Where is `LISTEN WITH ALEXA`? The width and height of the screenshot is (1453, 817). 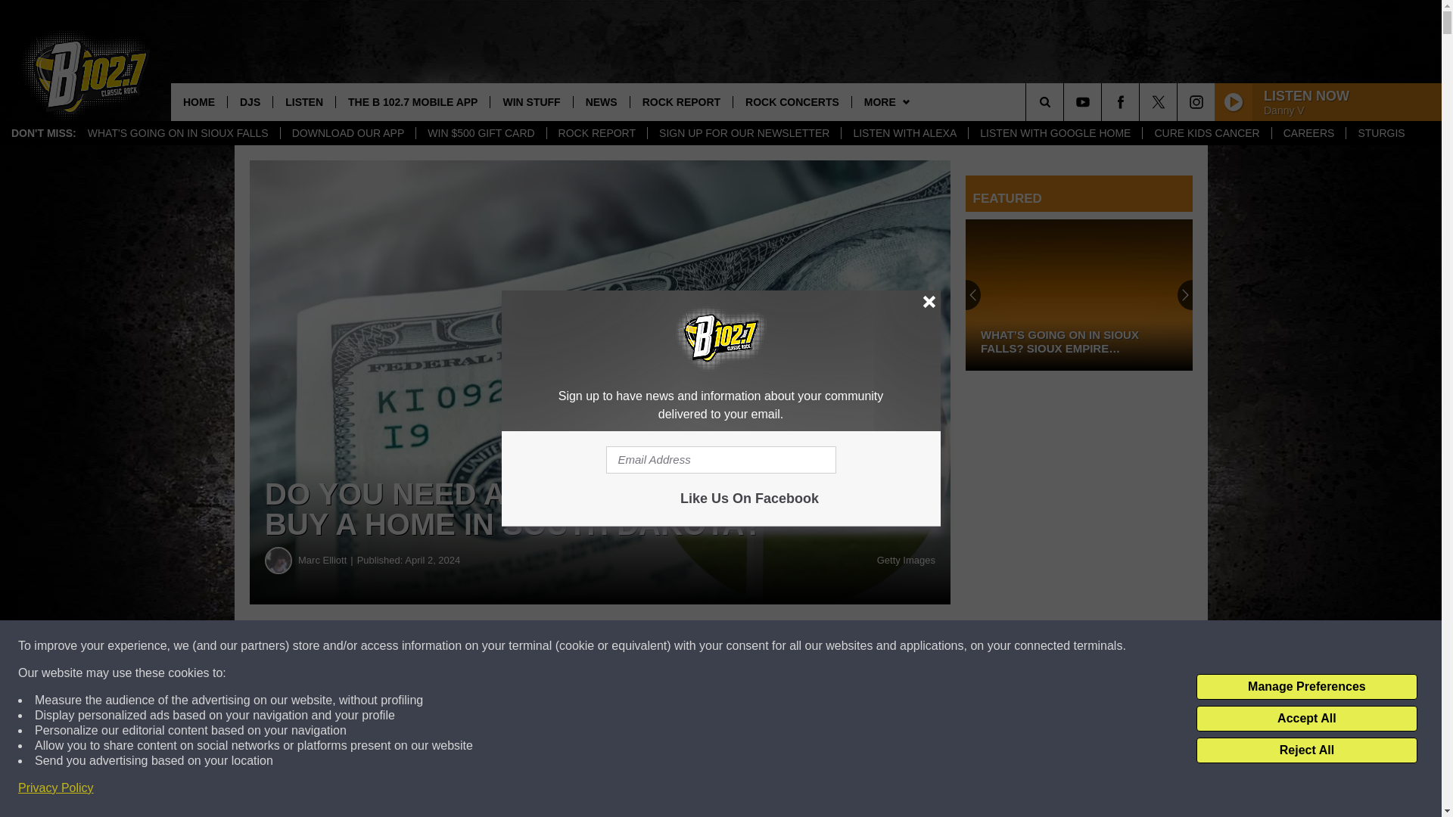 LISTEN WITH ALEXA is located at coordinates (904, 133).